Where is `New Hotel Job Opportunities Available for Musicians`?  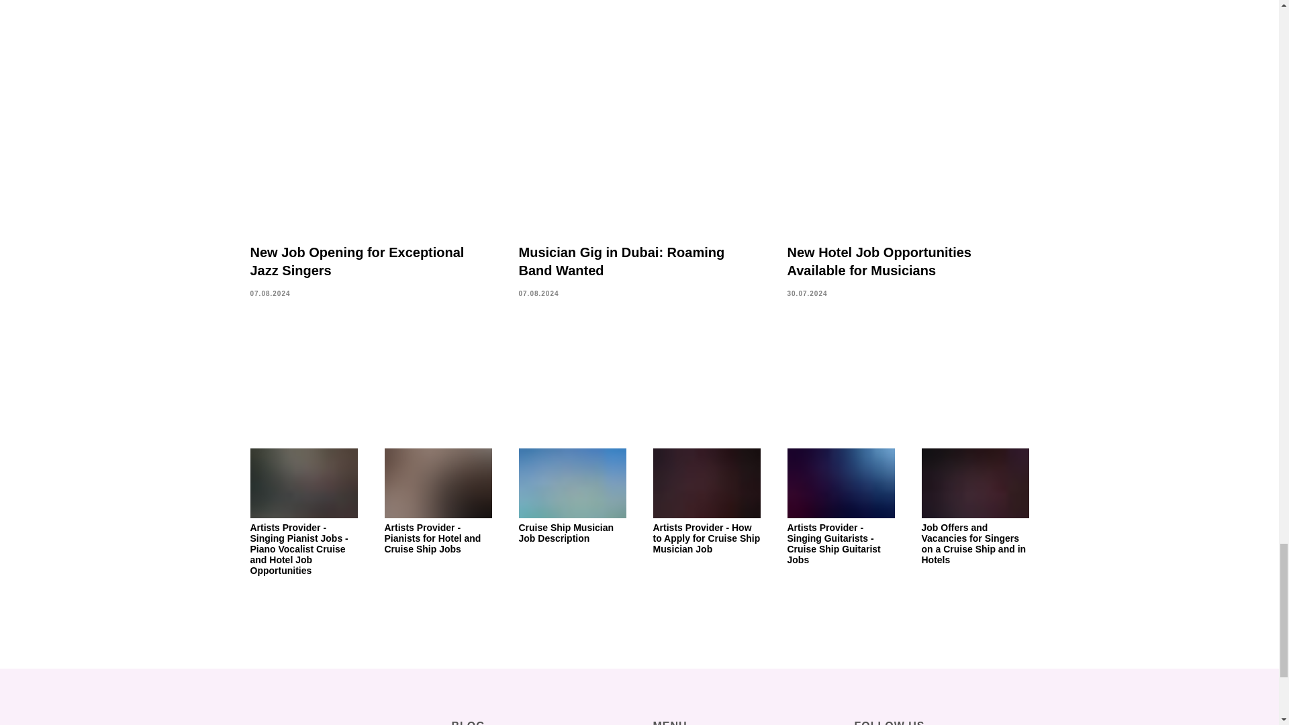
New Hotel Job Opportunities Available for Musicians is located at coordinates (878, 261).